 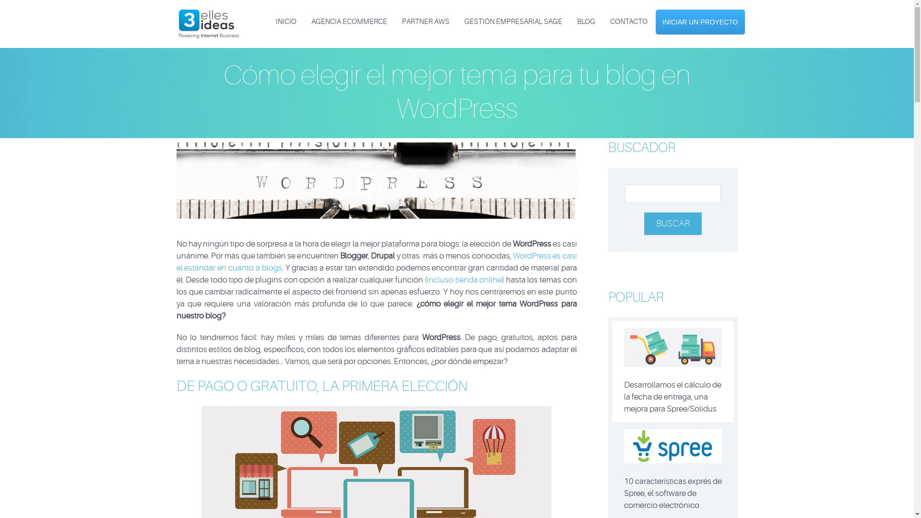 I want to click on INICIO, so click(x=286, y=22).